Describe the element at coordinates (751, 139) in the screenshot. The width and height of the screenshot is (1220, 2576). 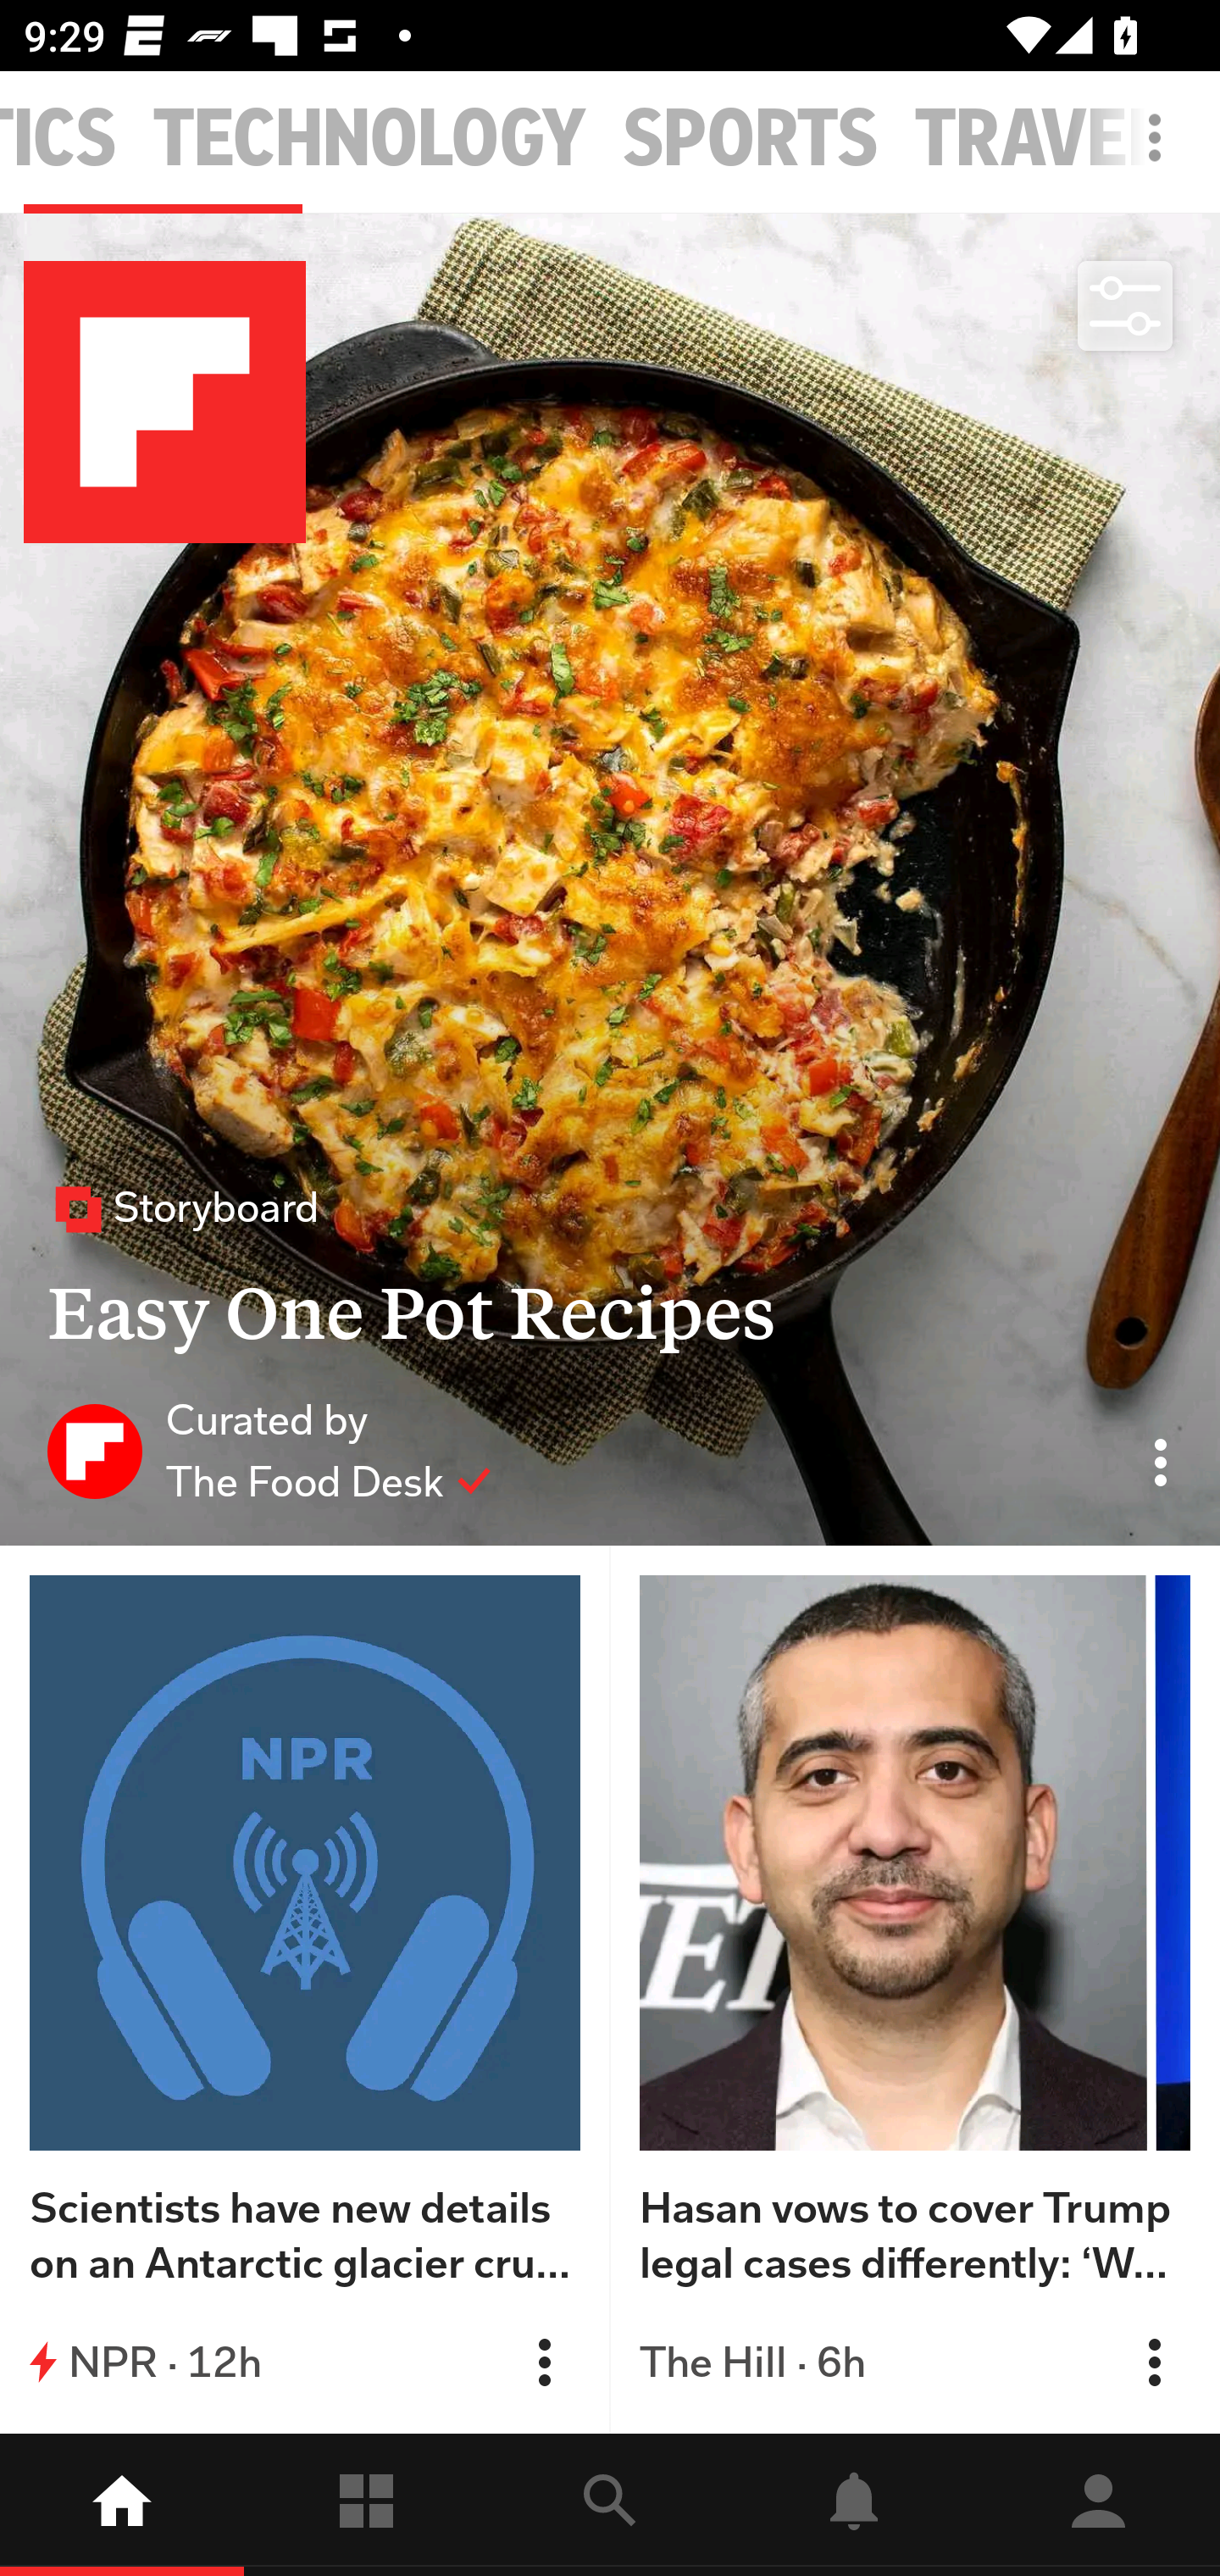
I see `SPORTS` at that location.